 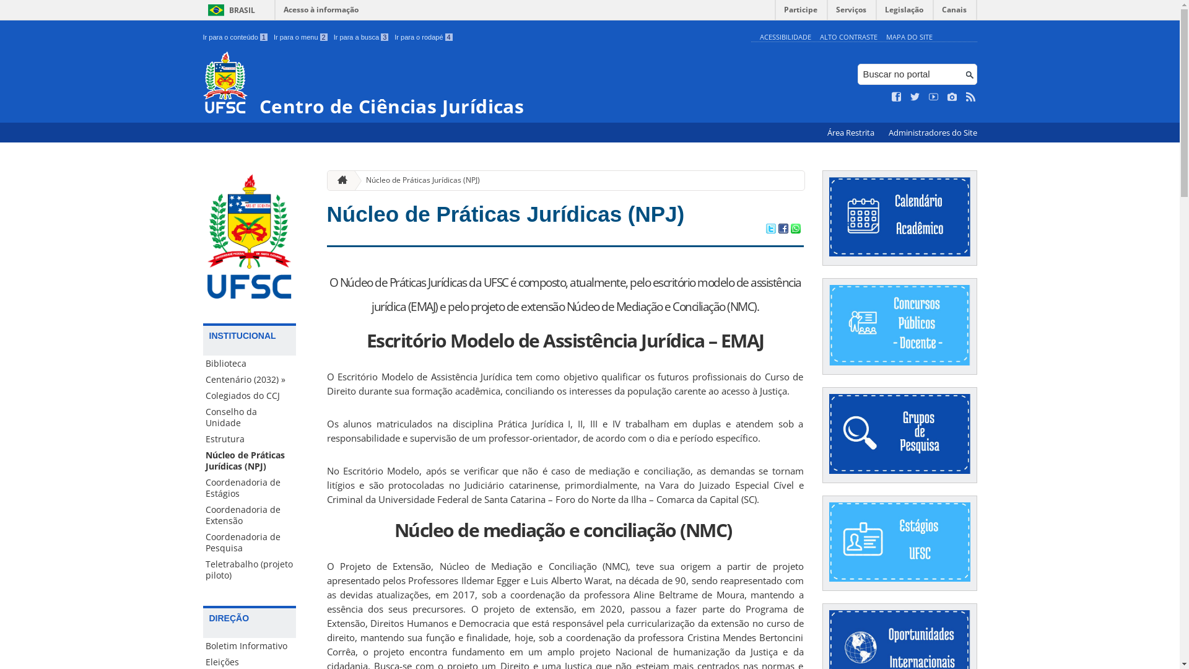 I want to click on Compartilhar no WhatsApp, so click(x=795, y=230).